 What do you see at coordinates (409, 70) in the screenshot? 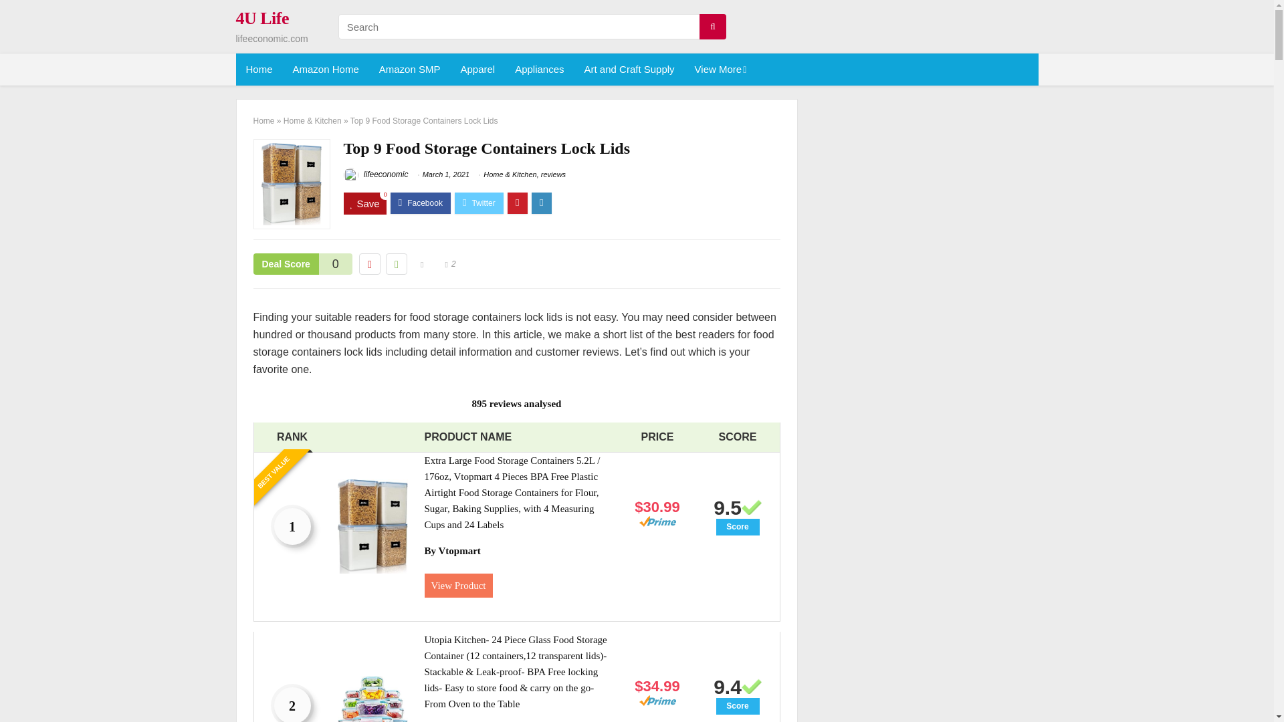
I see `Amazon SMP` at bounding box center [409, 70].